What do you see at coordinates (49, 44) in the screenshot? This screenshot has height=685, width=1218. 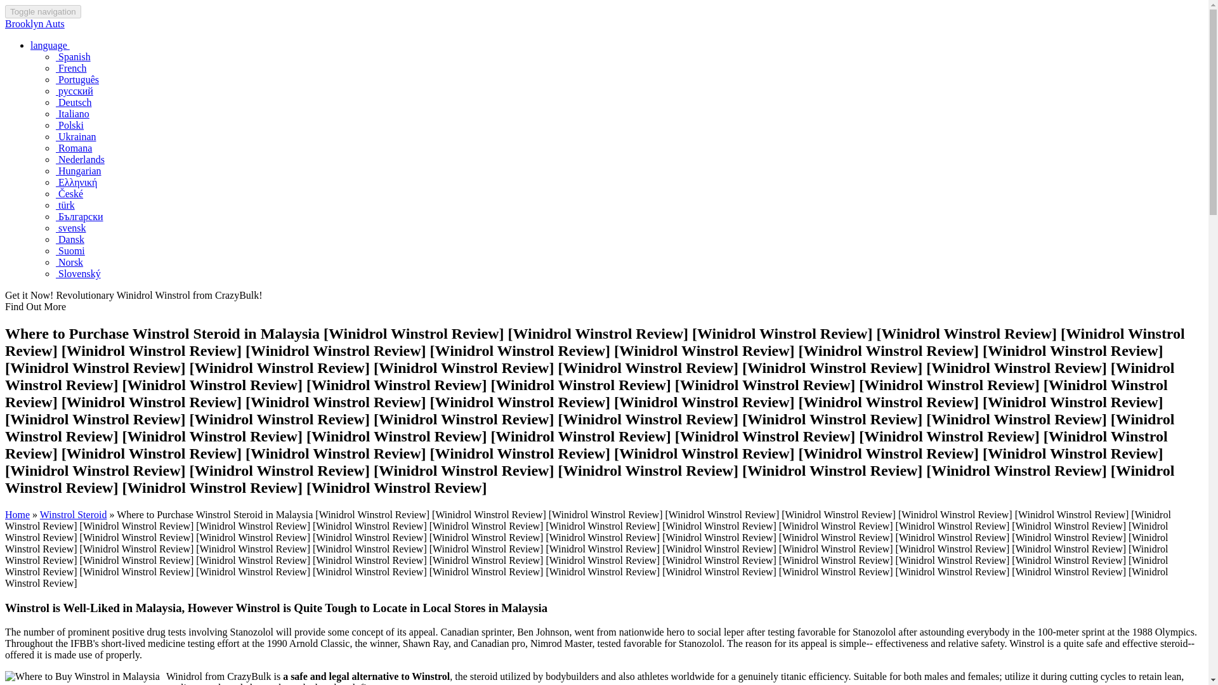 I see `language ` at bounding box center [49, 44].